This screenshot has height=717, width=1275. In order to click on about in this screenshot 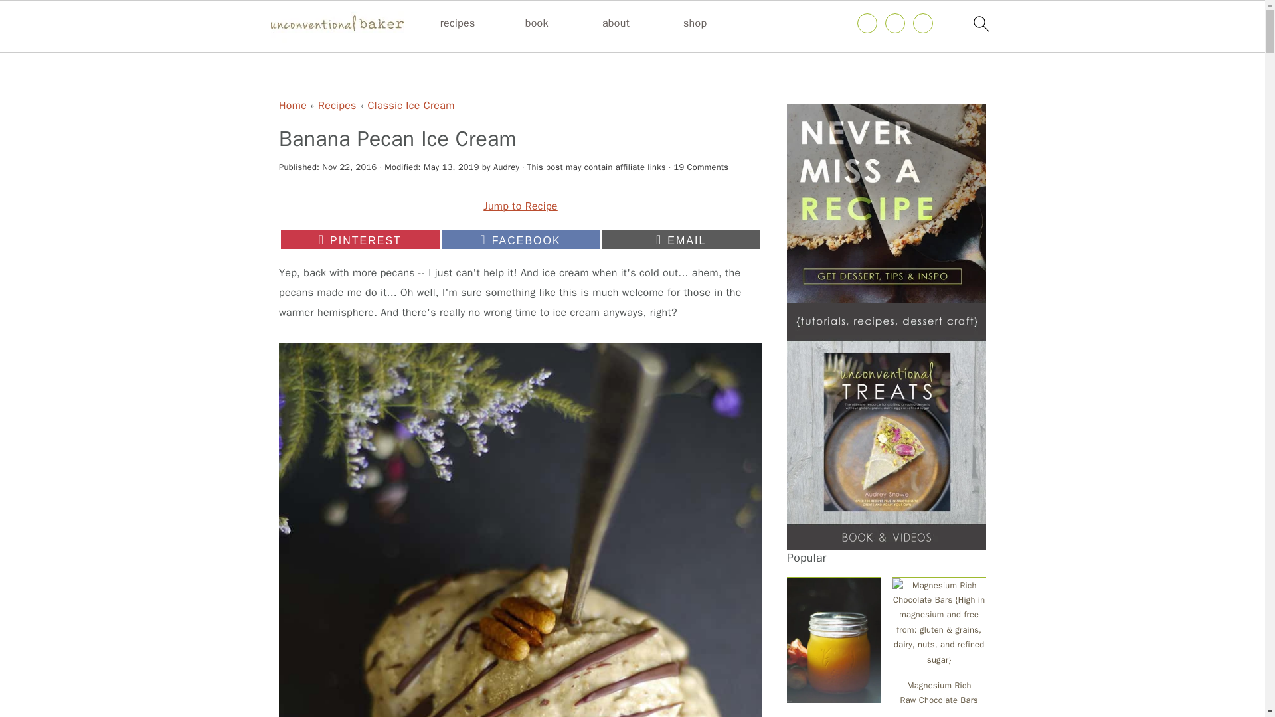, I will do `click(681, 239)`.